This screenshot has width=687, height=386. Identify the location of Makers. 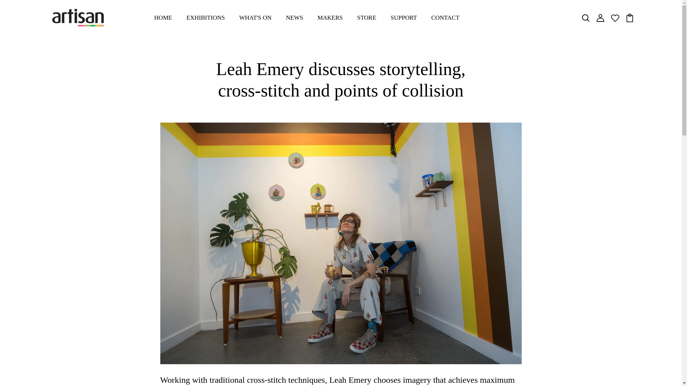
(330, 18).